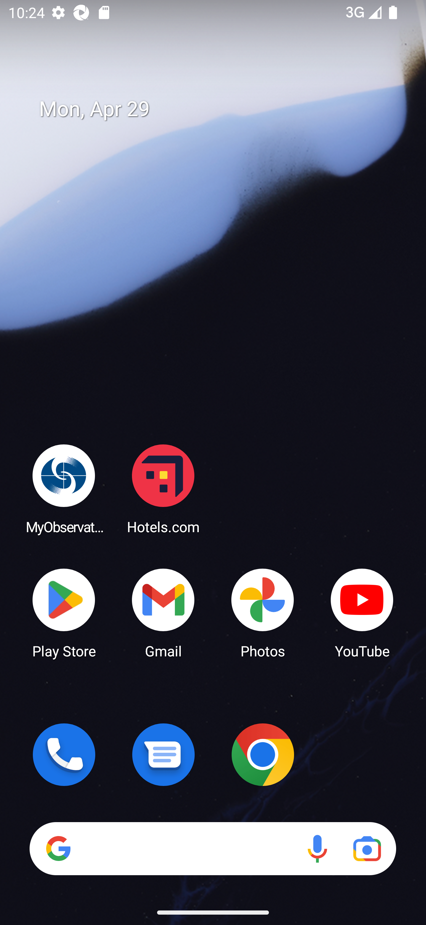 The width and height of the screenshot is (426, 925). I want to click on Phone, so click(64, 755).